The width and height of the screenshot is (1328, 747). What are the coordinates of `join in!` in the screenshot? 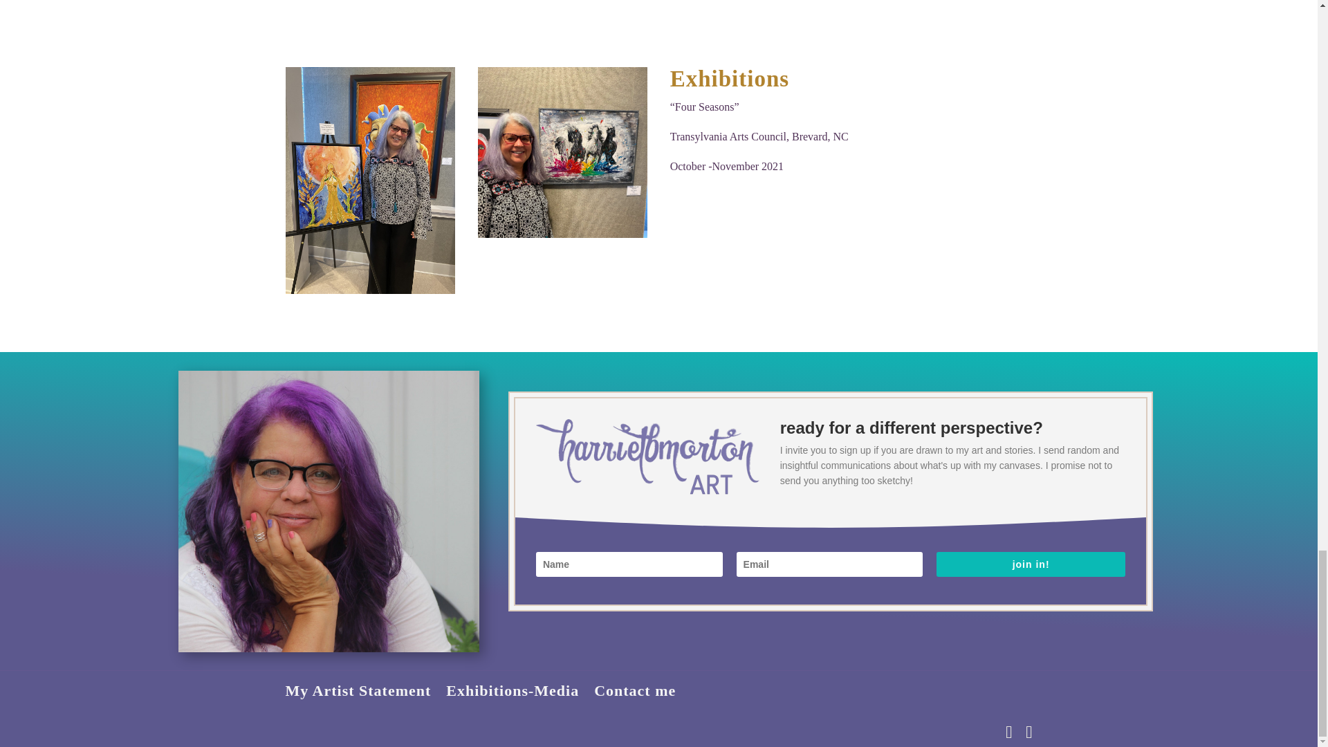 It's located at (1031, 564).